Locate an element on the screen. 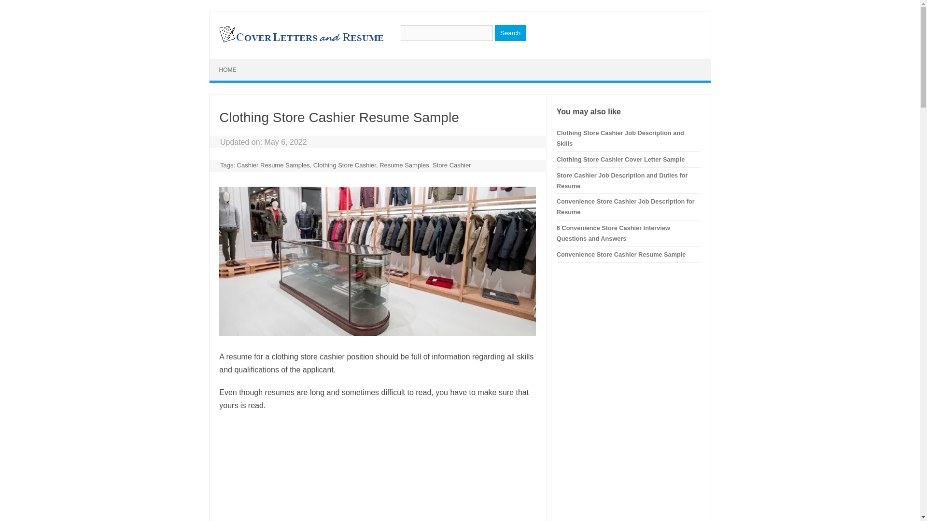 The height and width of the screenshot is (521, 927). HOME is located at coordinates (228, 70).